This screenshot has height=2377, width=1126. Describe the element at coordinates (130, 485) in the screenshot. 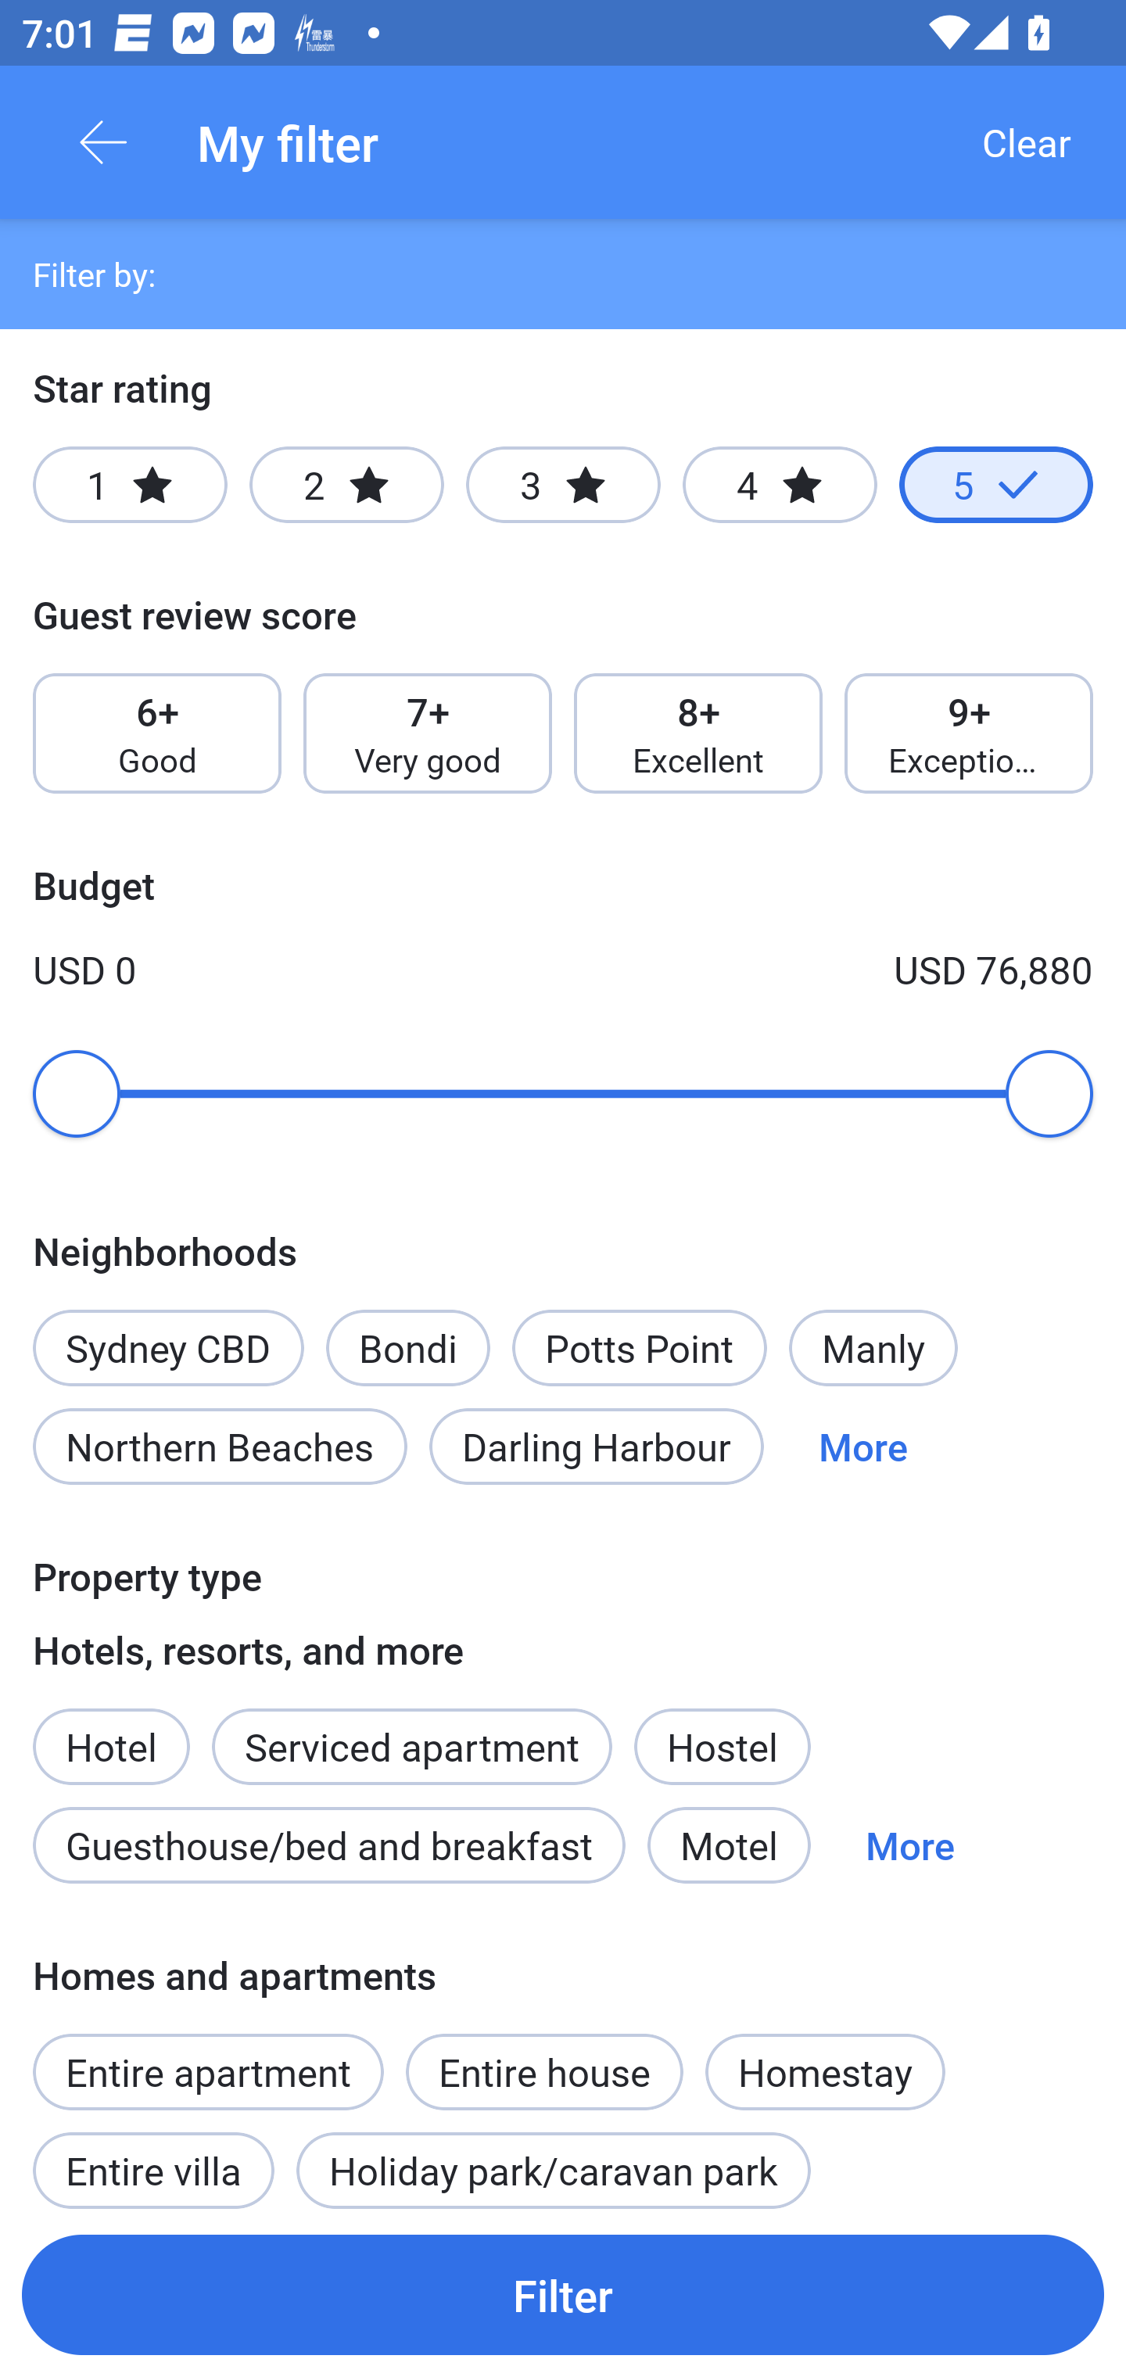

I see `1` at that location.